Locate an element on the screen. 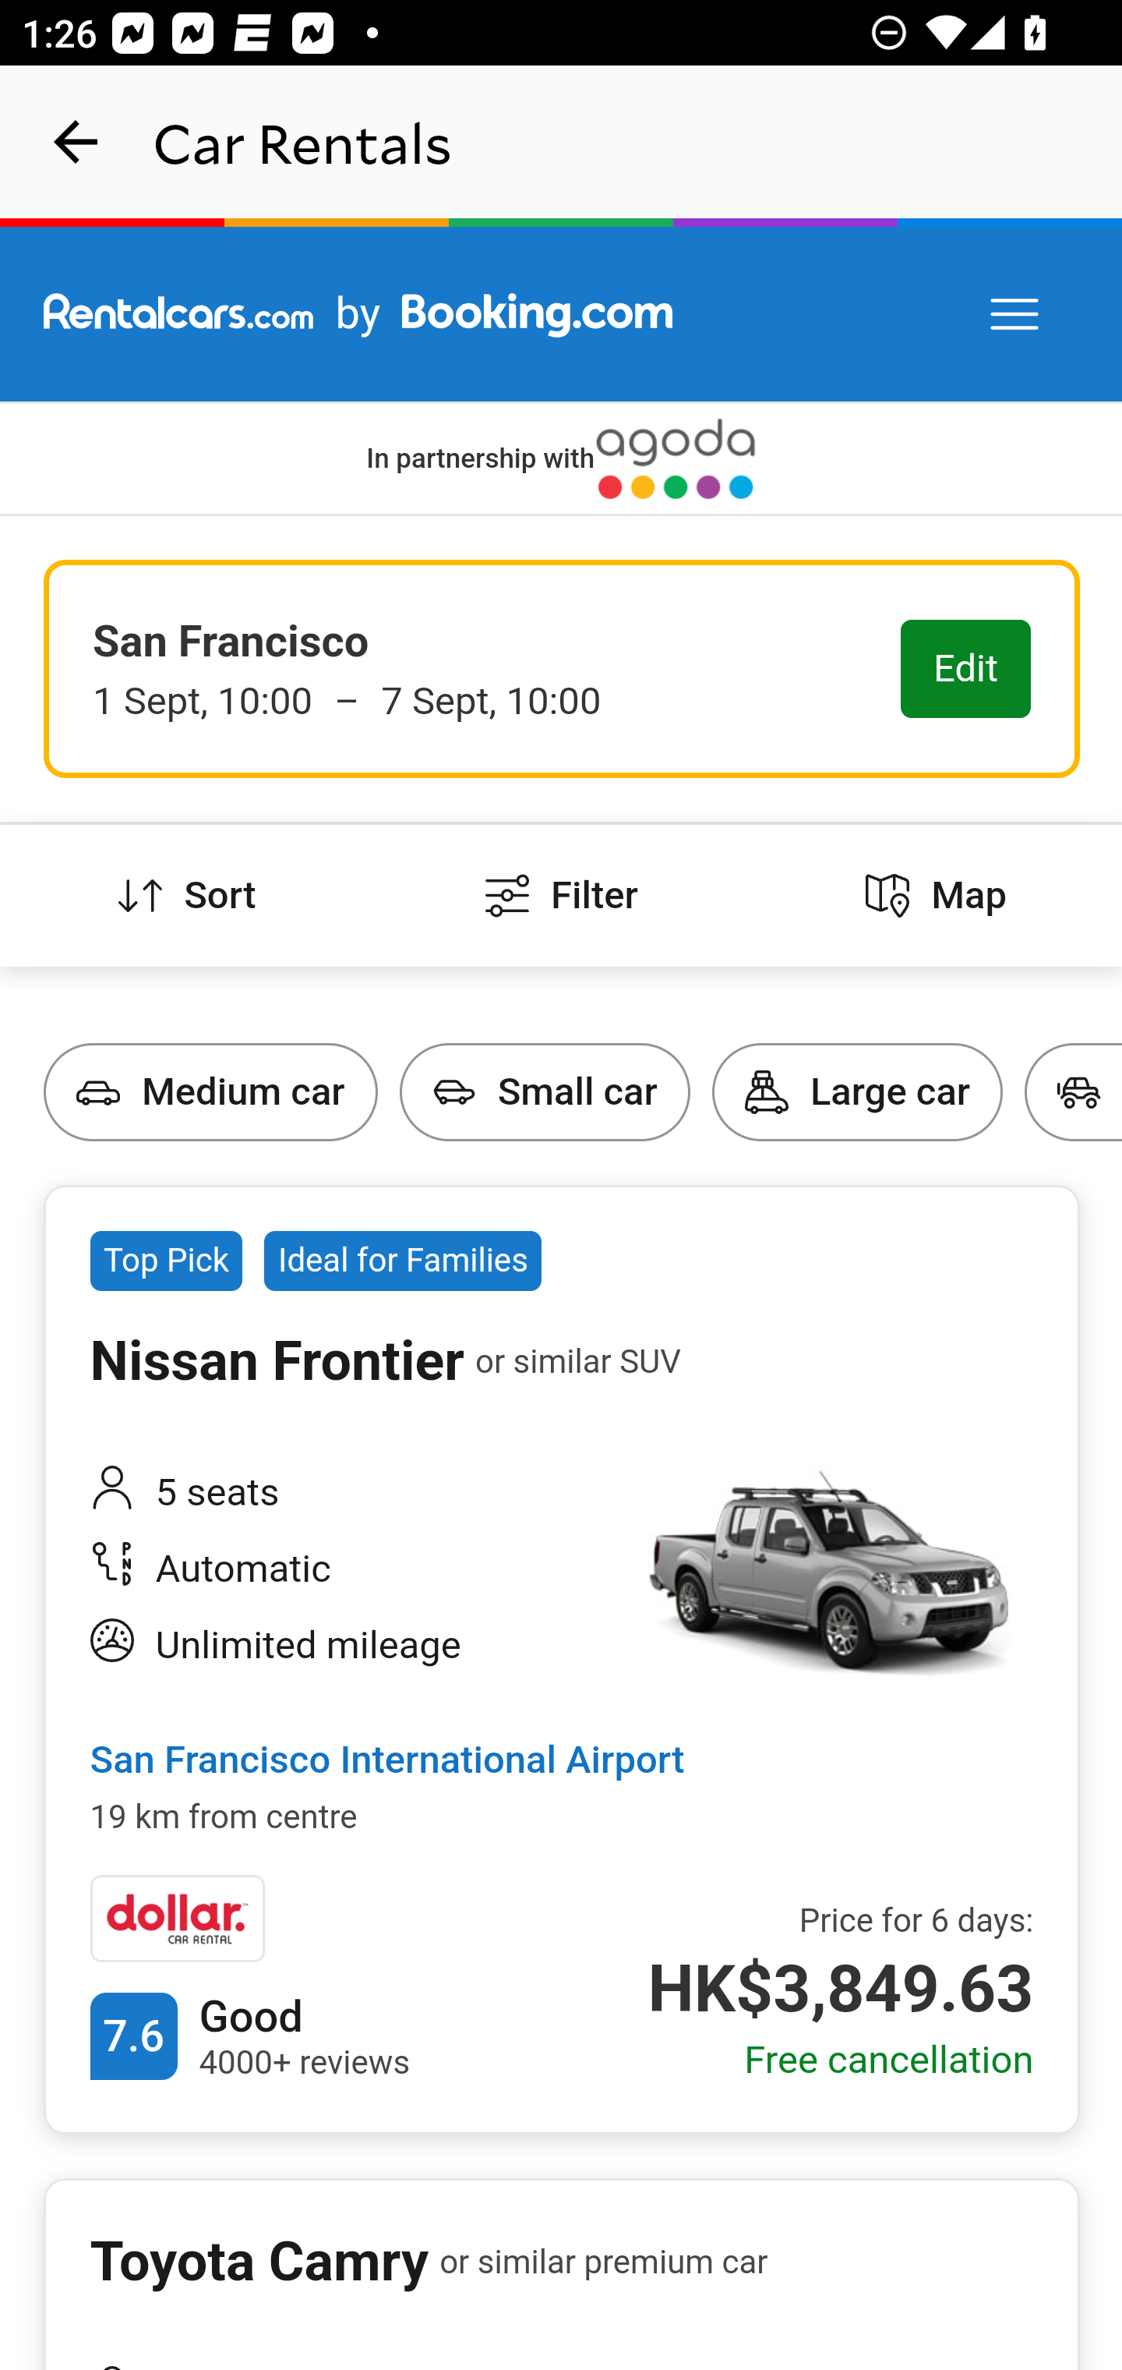  Show large cars is located at coordinates (713, 1042).